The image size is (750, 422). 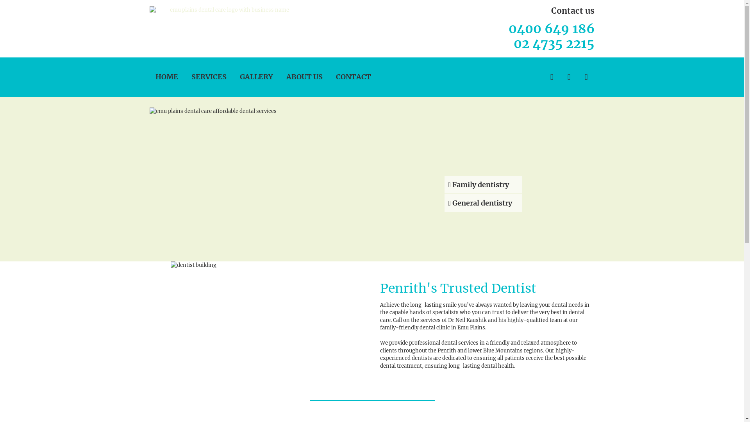 I want to click on 0400 649 186, so click(x=552, y=29).